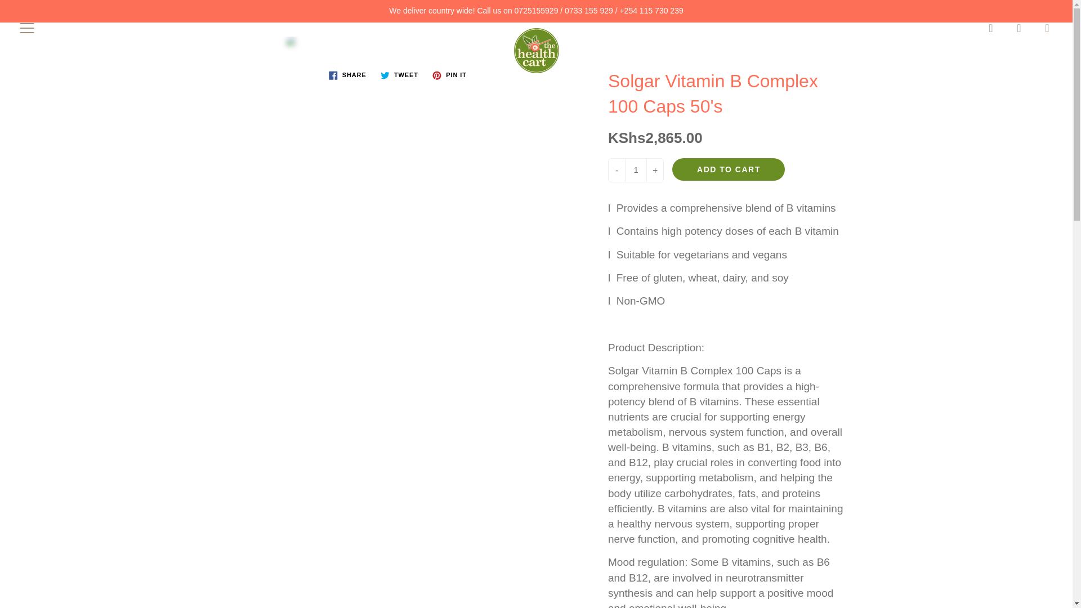  Describe the element at coordinates (991, 28) in the screenshot. I see `Search` at that location.